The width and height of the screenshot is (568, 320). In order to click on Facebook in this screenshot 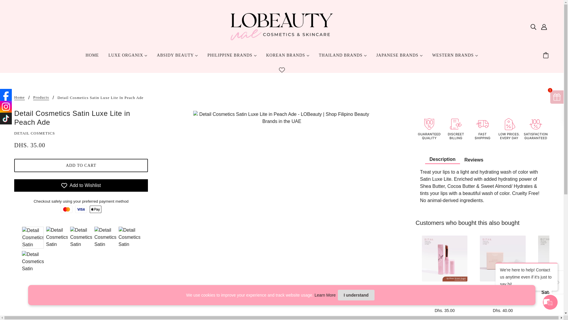, I will do `click(6, 95)`.